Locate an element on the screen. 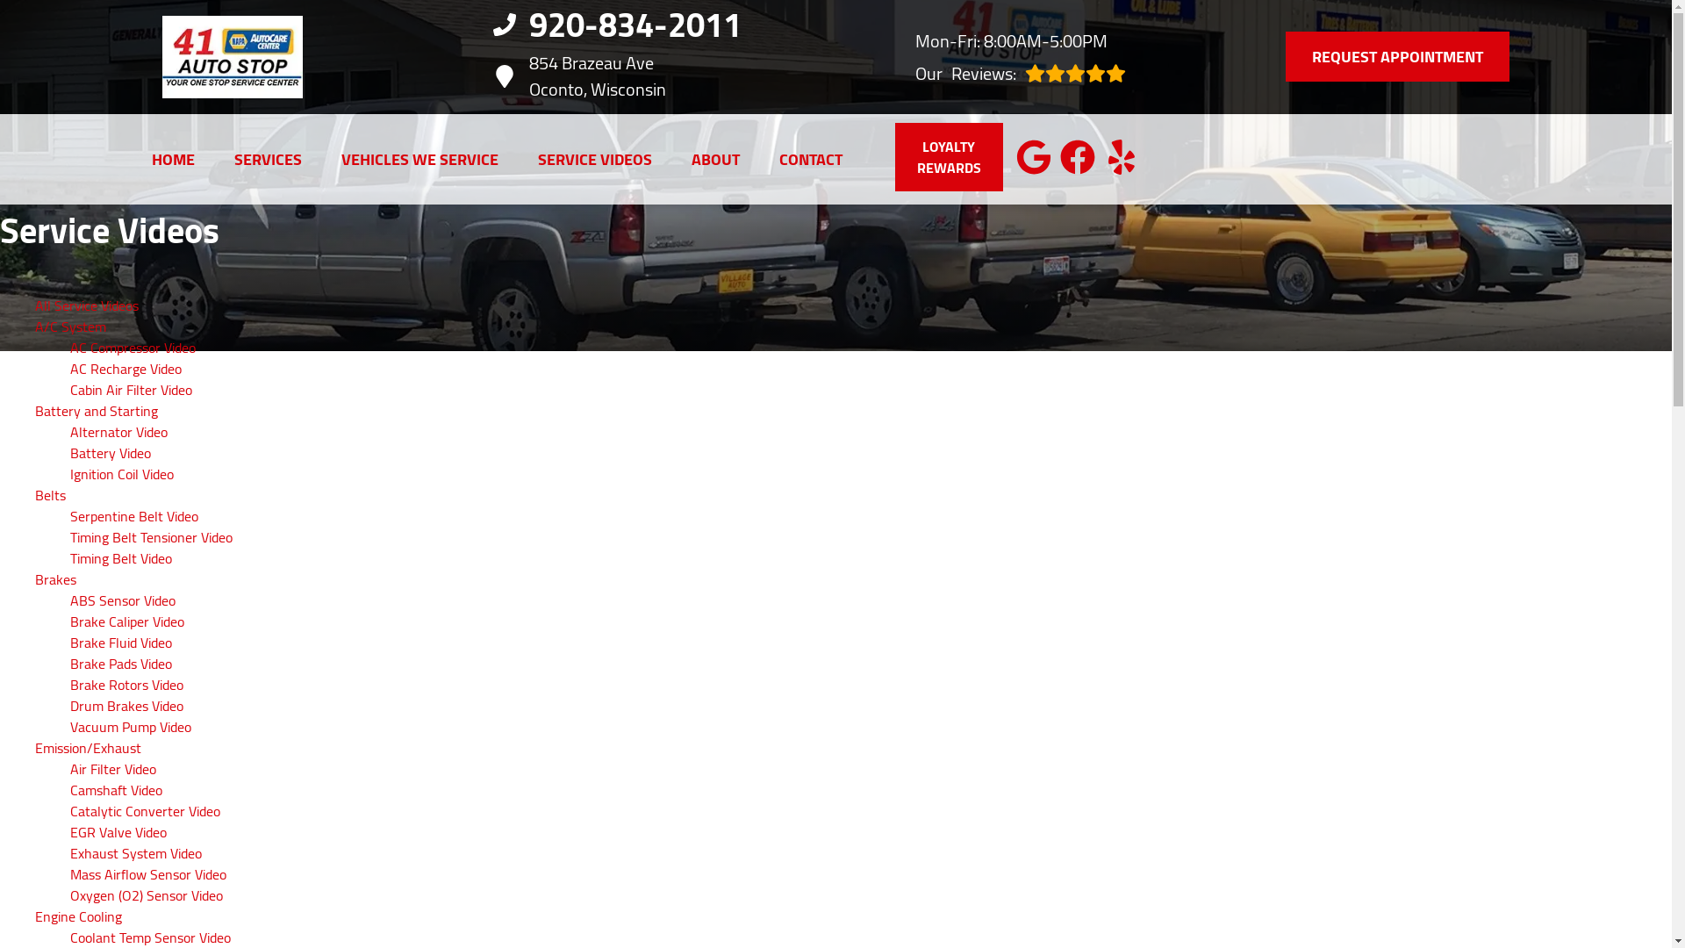 This screenshot has width=1685, height=948. Engine Cooling is located at coordinates (79, 916).